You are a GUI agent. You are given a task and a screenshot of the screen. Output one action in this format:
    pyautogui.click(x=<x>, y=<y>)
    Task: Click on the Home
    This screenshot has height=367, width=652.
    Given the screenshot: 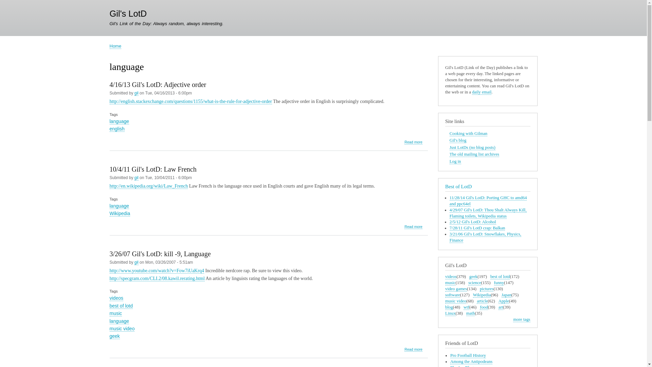 What is the action you would take?
    pyautogui.click(x=115, y=46)
    